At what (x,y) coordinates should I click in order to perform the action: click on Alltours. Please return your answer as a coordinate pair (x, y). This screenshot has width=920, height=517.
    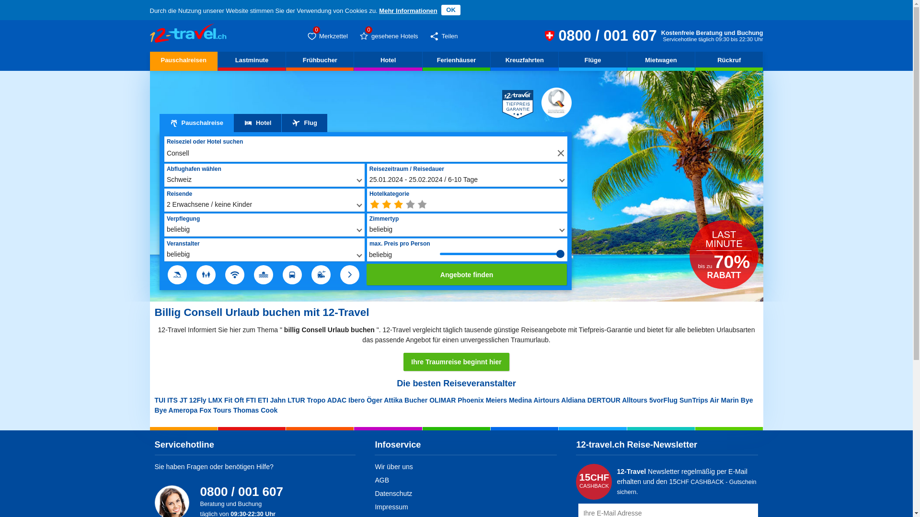
    Looking at the image, I should click on (634, 400).